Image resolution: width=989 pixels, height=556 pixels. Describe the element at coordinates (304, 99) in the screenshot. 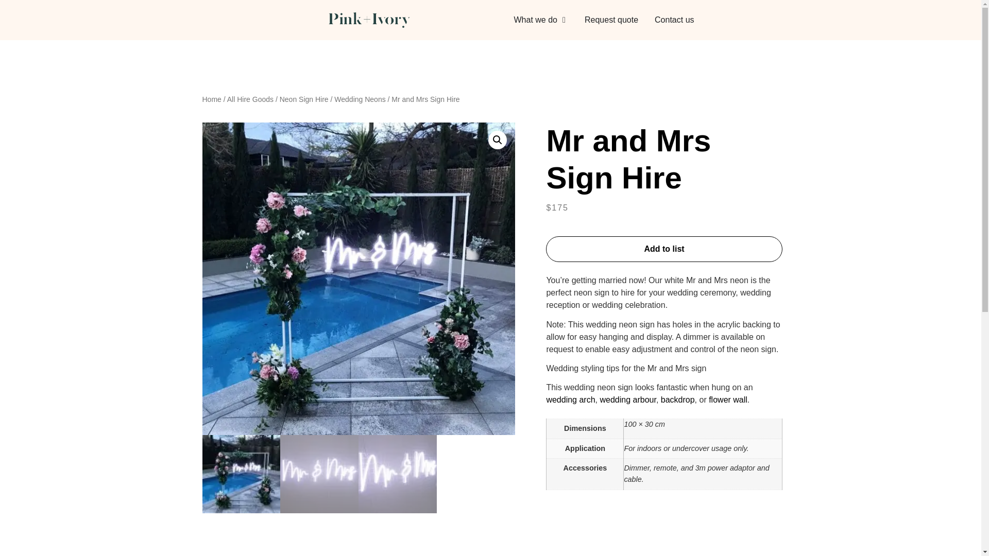

I see `Neon Sign Hire` at that location.